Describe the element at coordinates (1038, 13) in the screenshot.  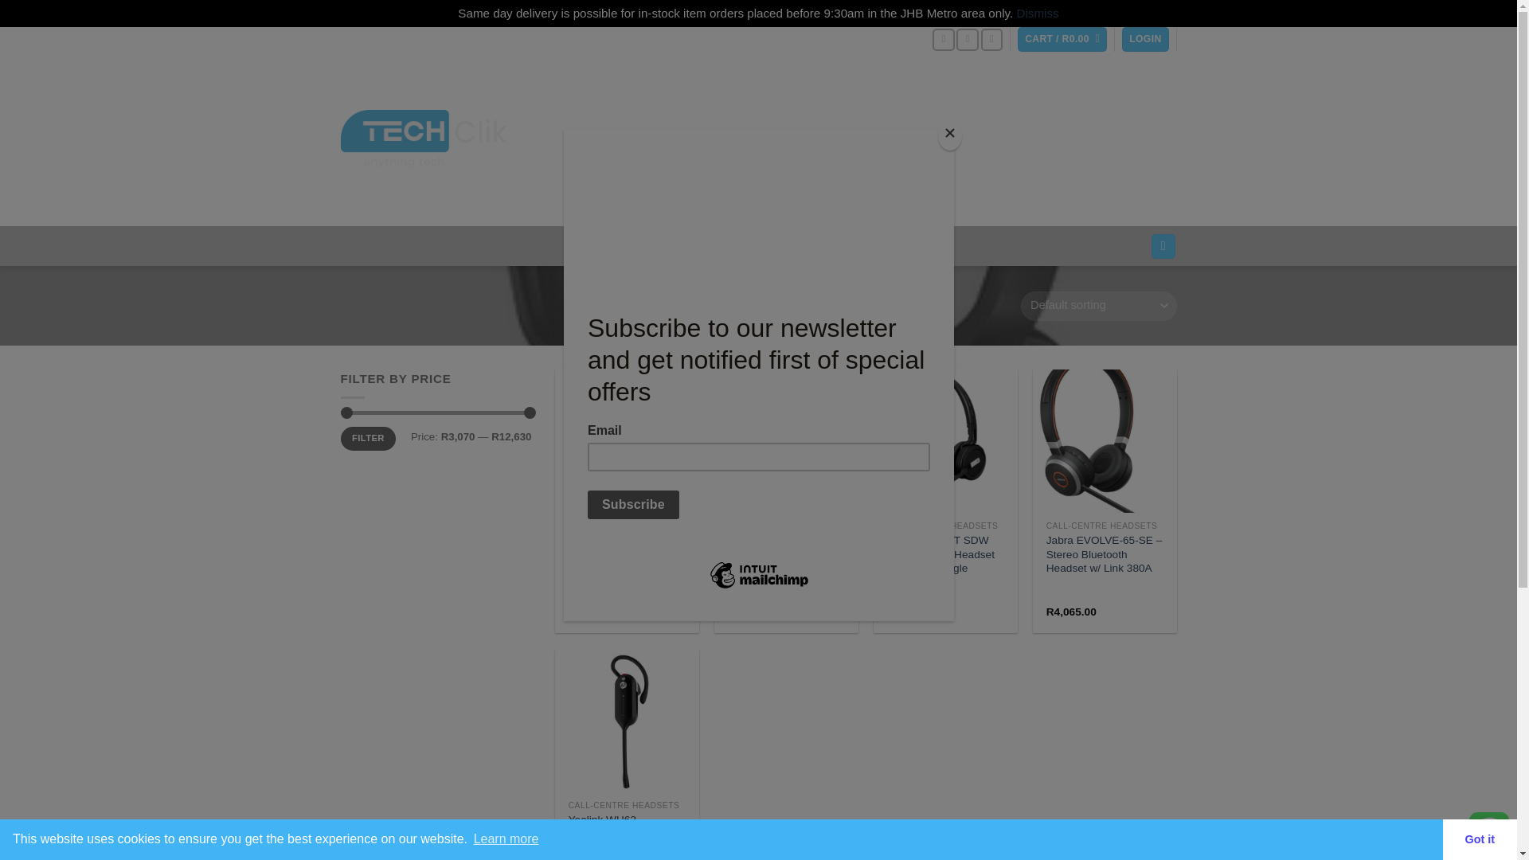
I see `Dismiss` at that location.